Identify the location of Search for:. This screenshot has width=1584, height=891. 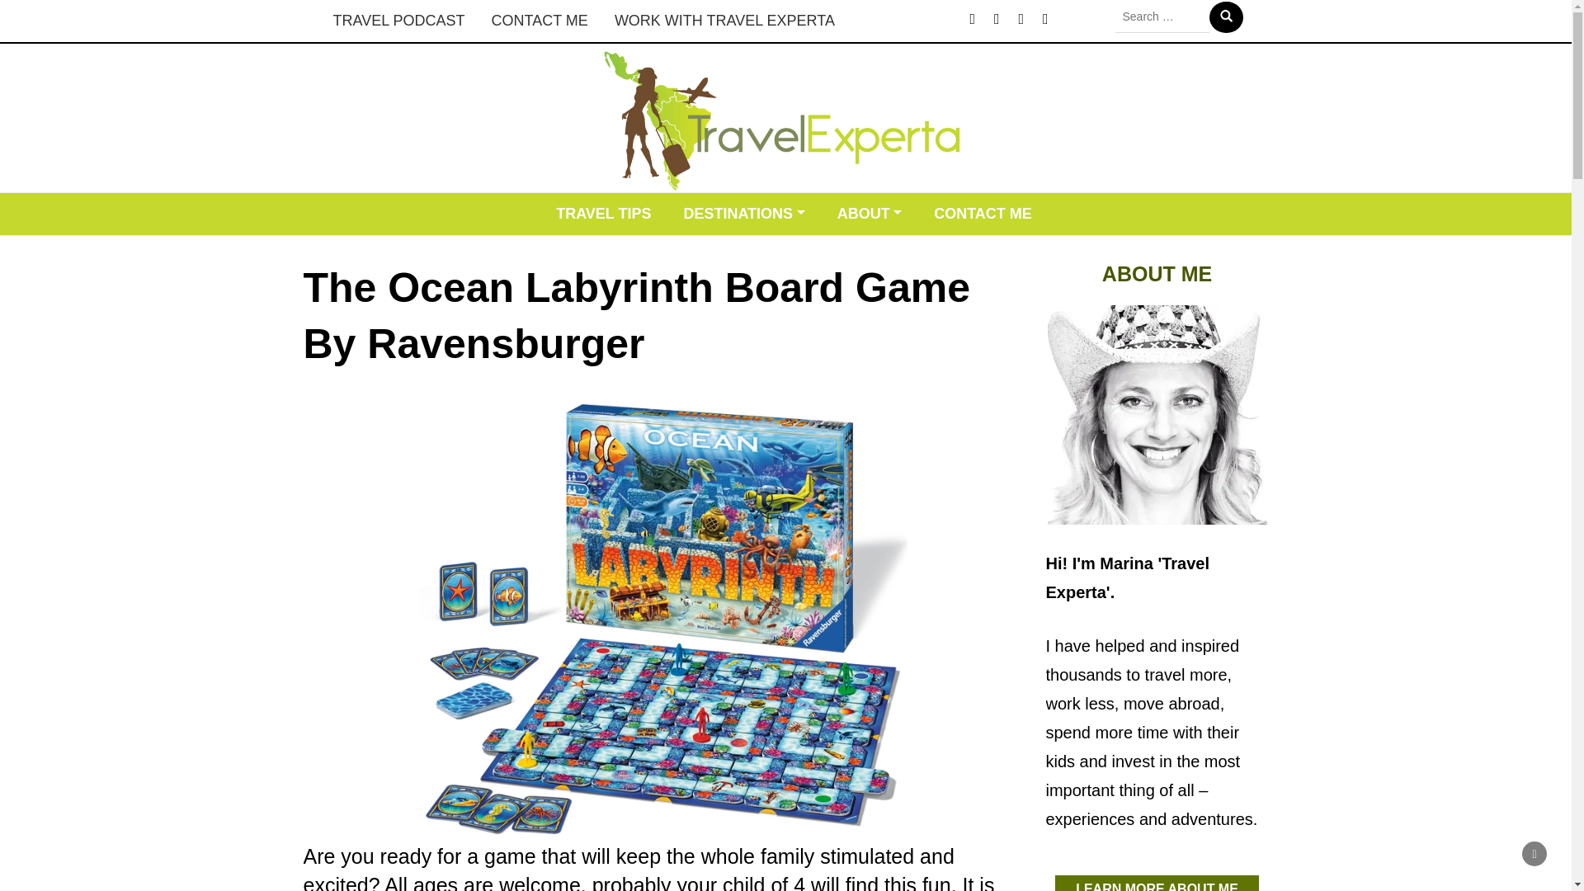
(1162, 16).